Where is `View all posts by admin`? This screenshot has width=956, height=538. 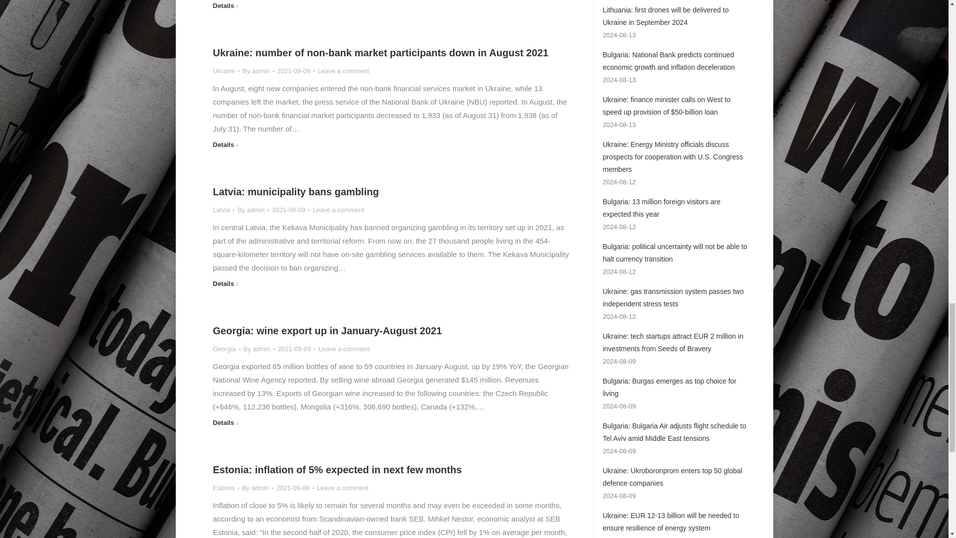 View all posts by admin is located at coordinates (259, 349).